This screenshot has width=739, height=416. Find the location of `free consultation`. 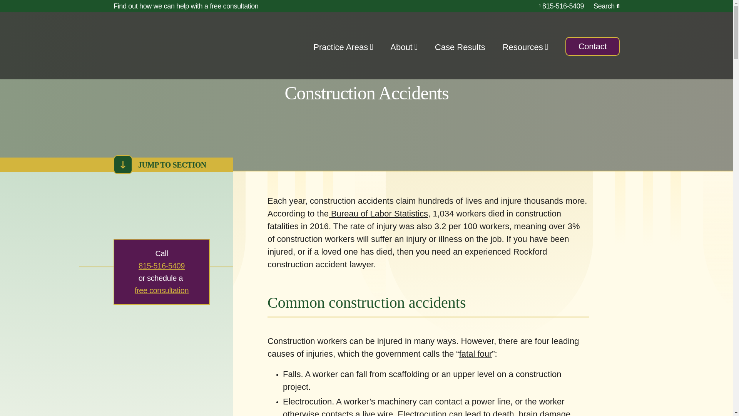

free consultation is located at coordinates (234, 6).